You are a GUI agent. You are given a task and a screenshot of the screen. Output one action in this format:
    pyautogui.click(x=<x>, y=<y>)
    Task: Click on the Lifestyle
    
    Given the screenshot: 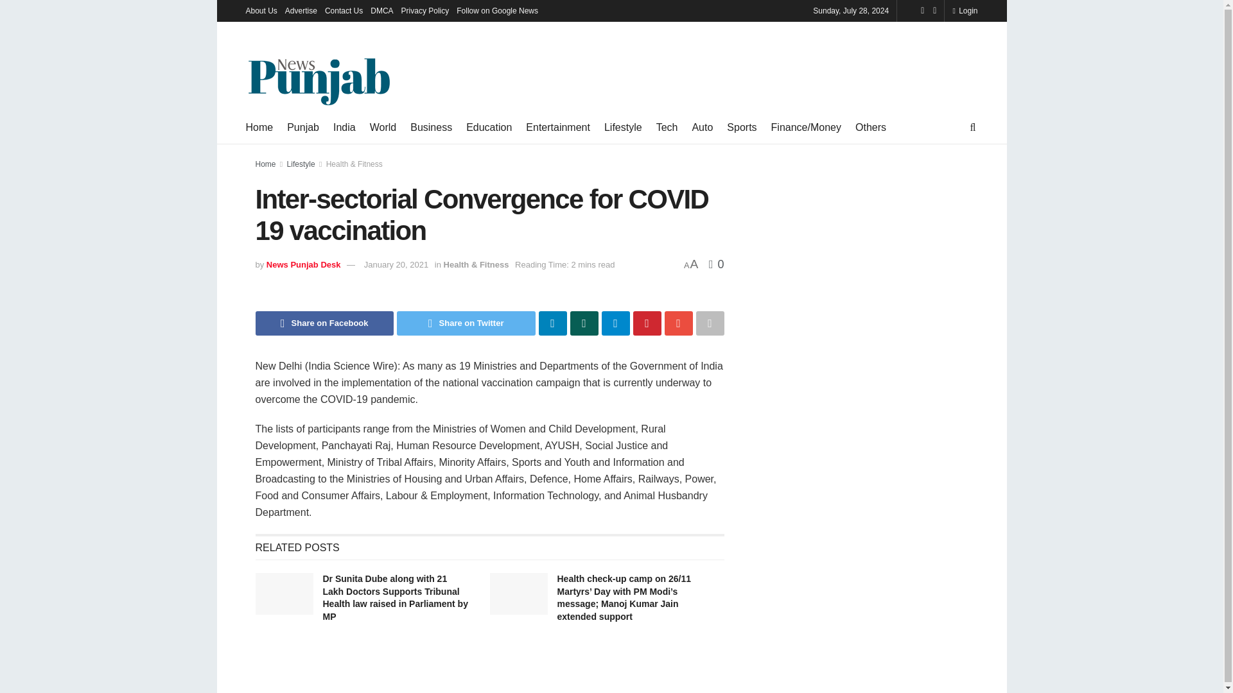 What is the action you would take?
    pyautogui.click(x=623, y=127)
    